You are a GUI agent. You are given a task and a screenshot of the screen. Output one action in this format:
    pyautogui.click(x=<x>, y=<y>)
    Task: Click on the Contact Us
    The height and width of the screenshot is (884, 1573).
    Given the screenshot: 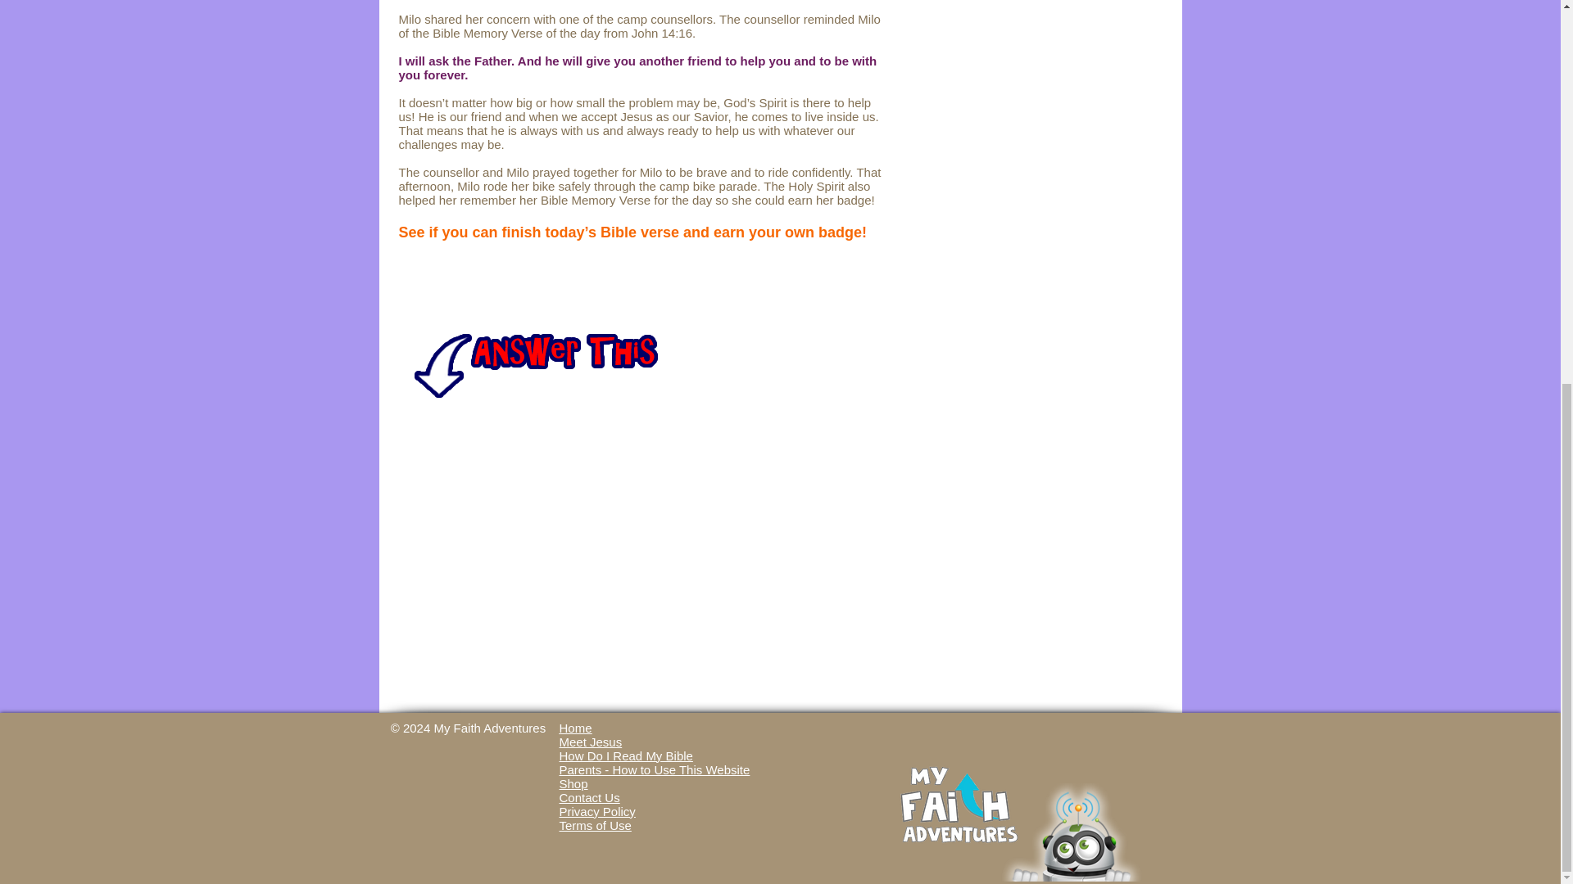 What is the action you would take?
    pyautogui.click(x=588, y=796)
    